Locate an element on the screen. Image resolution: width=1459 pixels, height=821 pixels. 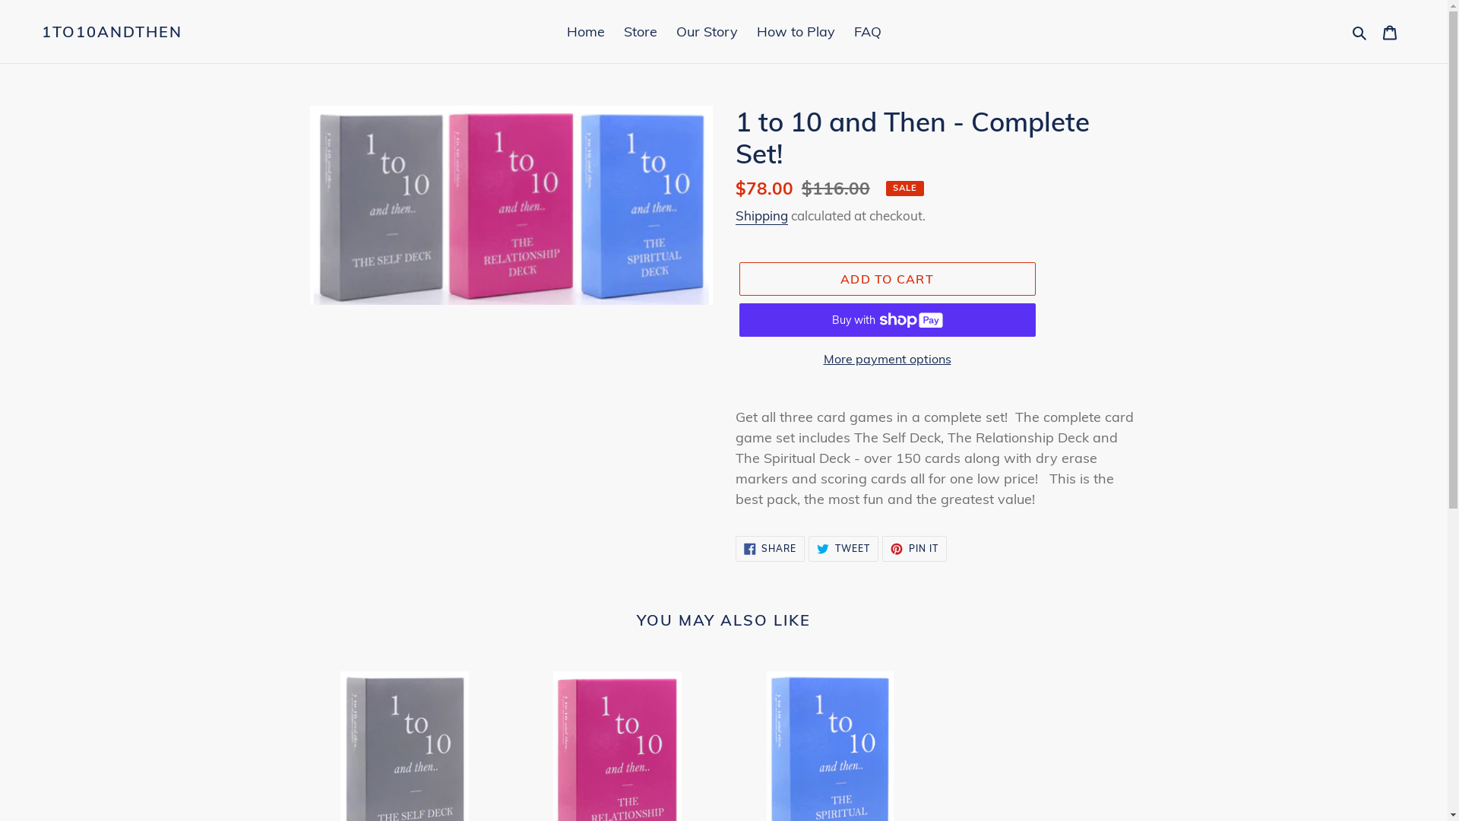
Shipping is located at coordinates (761, 216).